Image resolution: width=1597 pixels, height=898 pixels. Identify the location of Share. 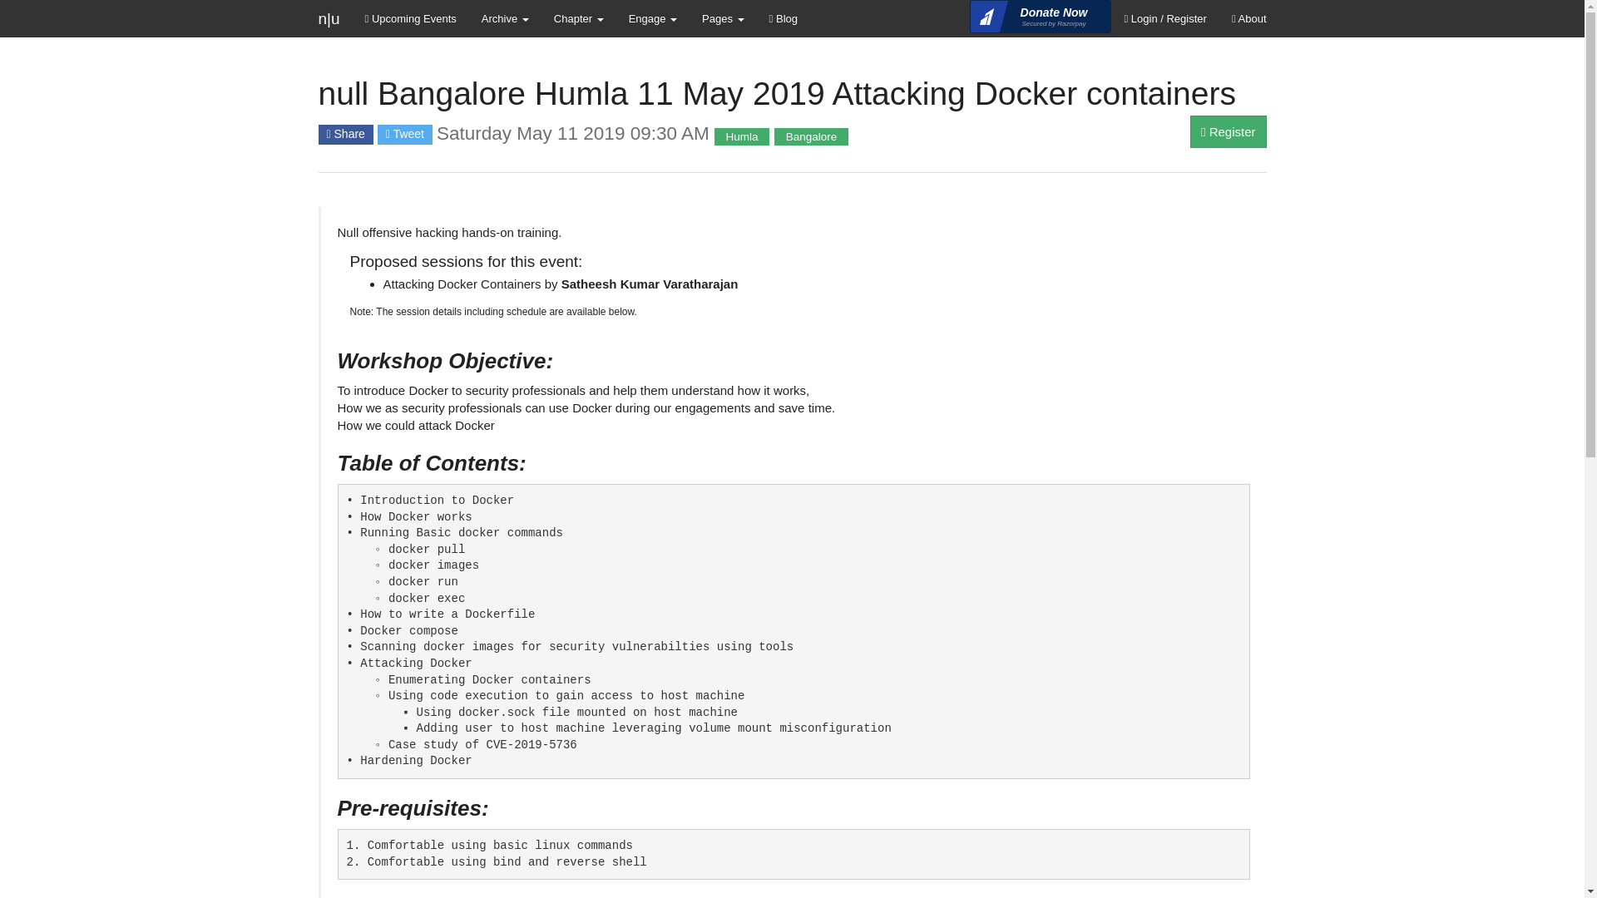
(344, 135).